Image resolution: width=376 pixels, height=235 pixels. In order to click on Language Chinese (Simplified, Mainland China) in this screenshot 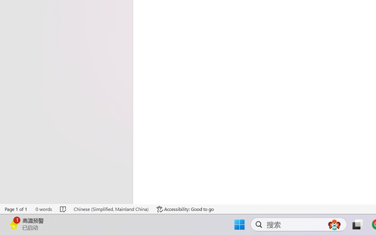, I will do `click(111, 209)`.